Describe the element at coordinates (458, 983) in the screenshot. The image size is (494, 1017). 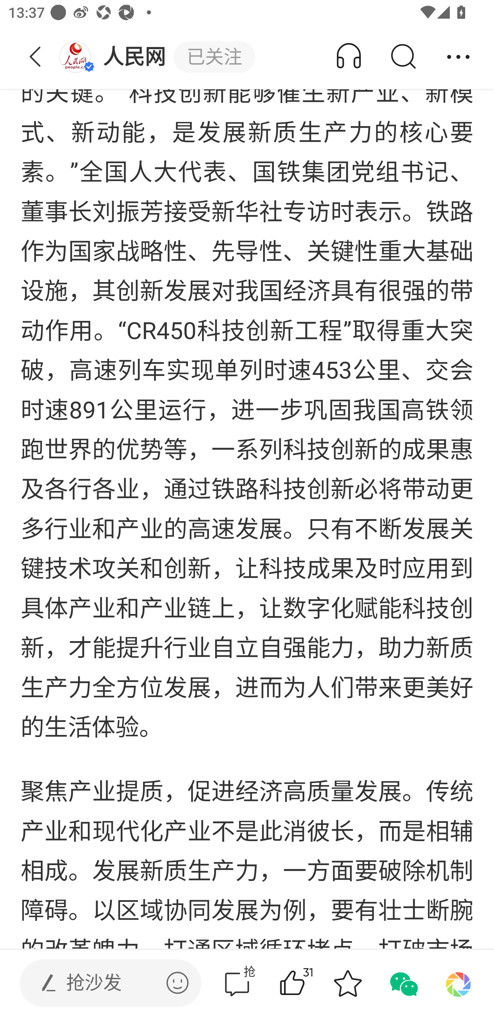
I see `分享到朋友圈` at that location.